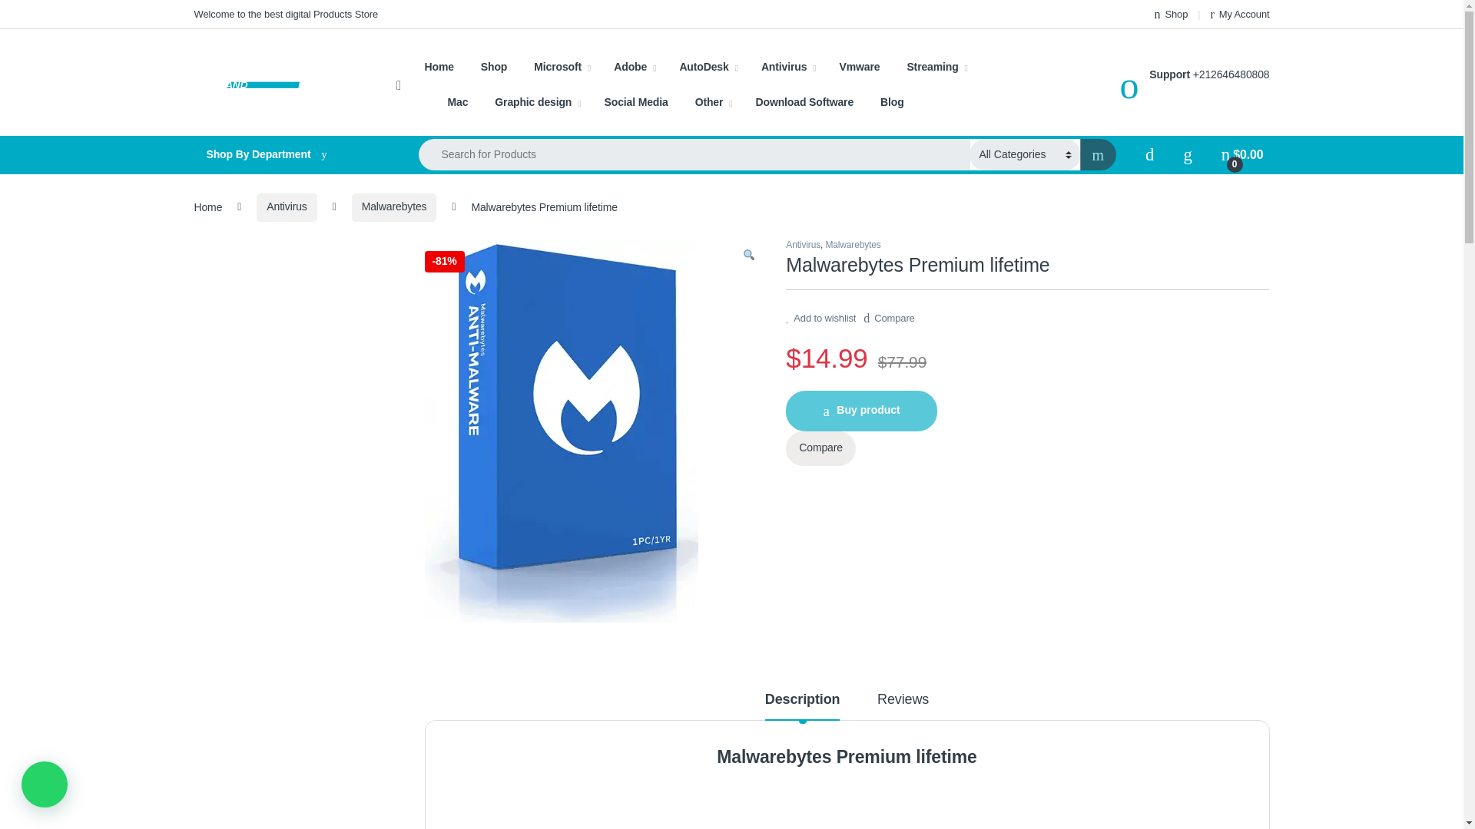 The height and width of the screenshot is (829, 1475). I want to click on Shop, so click(1172, 14).